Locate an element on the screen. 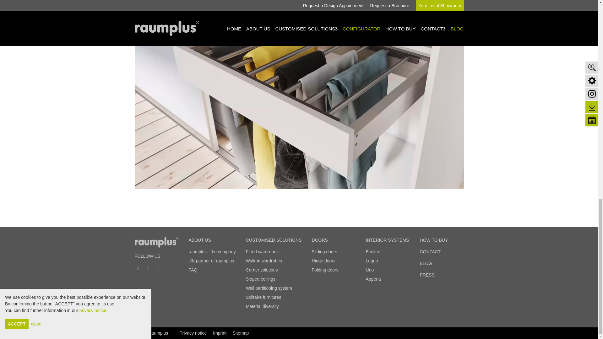 The image size is (603, 339). Wall partitioning system is located at coordinates (269, 288).